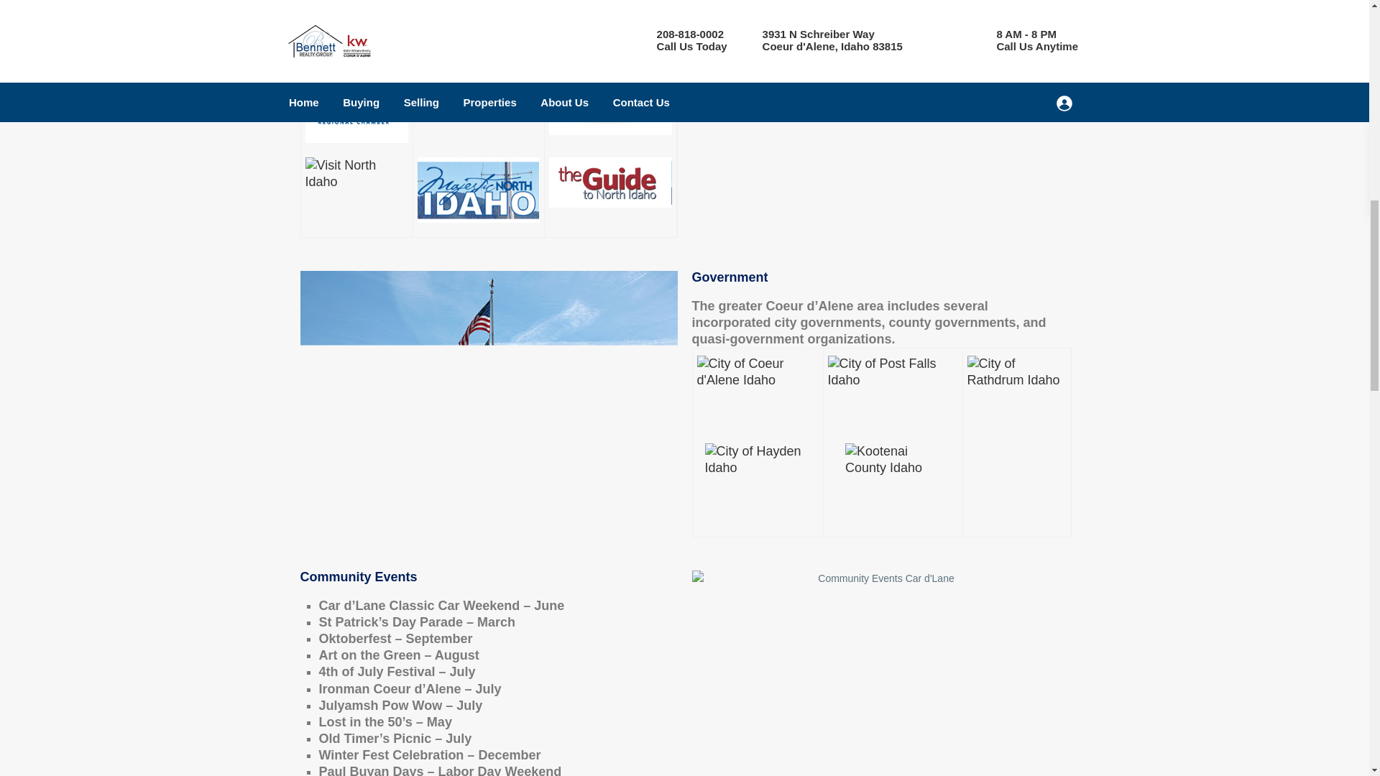  I want to click on Coeur d'Alene Area Relocation Guide 6, so click(477, 190).